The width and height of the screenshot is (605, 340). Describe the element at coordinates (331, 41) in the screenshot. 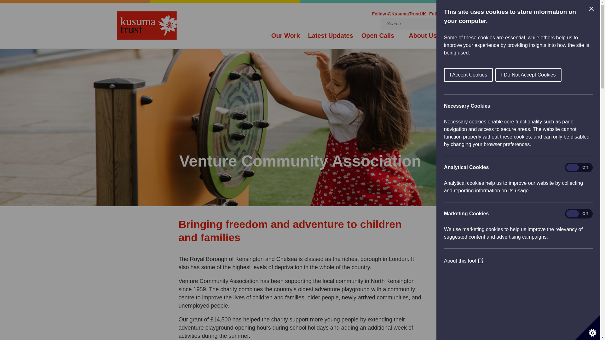

I see `Latest Updates` at that location.